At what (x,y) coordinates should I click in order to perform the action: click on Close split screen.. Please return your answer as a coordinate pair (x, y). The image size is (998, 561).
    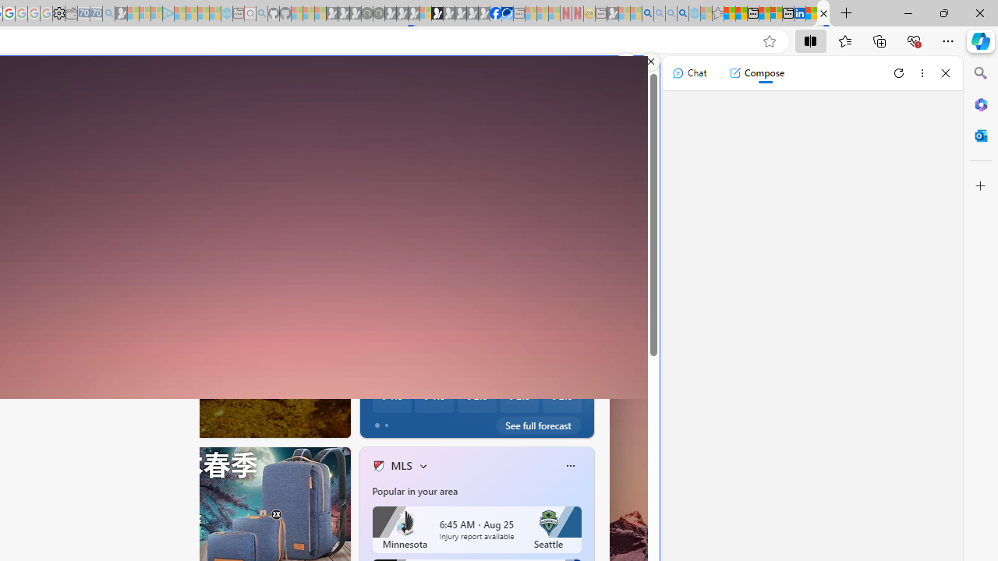
    Looking at the image, I should click on (651, 62).